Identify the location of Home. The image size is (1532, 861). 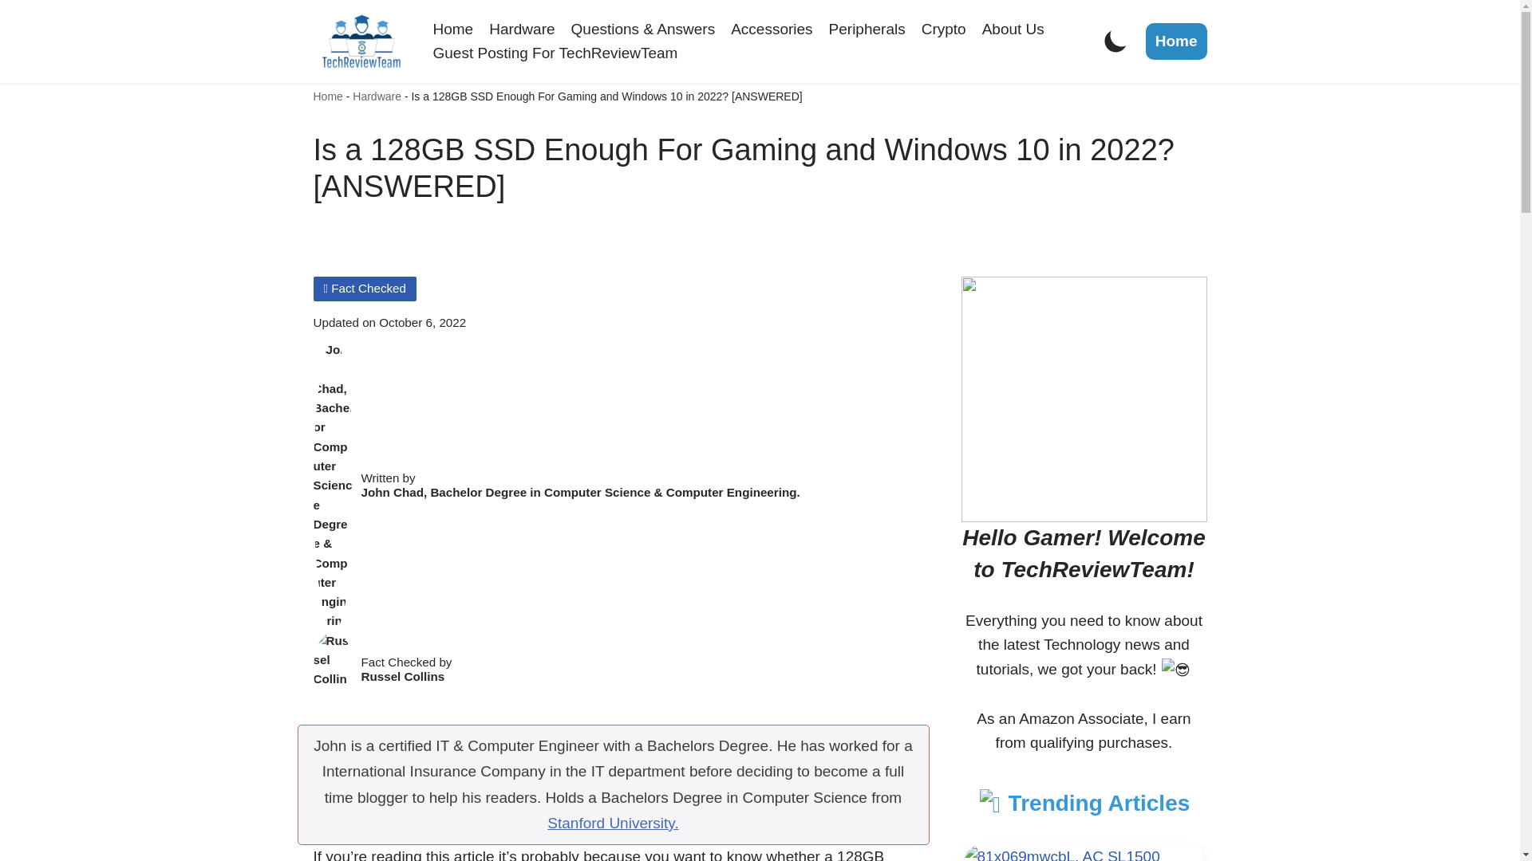
(452, 29).